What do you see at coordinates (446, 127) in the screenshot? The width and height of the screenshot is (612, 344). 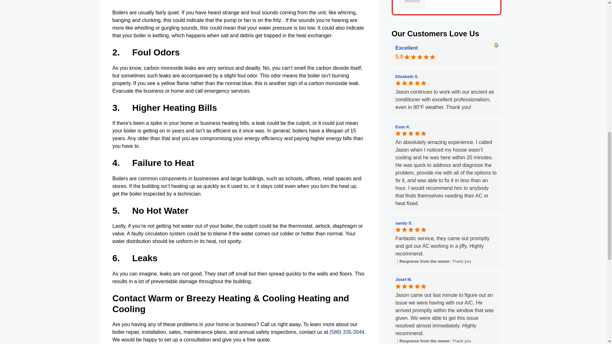 I see `Evan K.` at bounding box center [446, 127].